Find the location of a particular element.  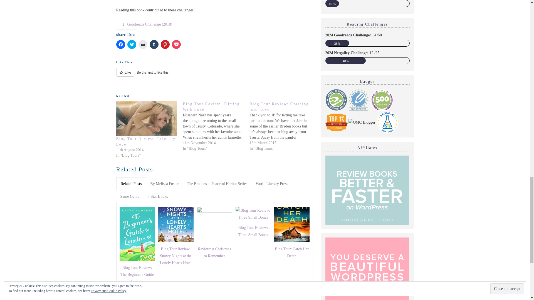

Click to share on Pinterest is located at coordinates (165, 44).